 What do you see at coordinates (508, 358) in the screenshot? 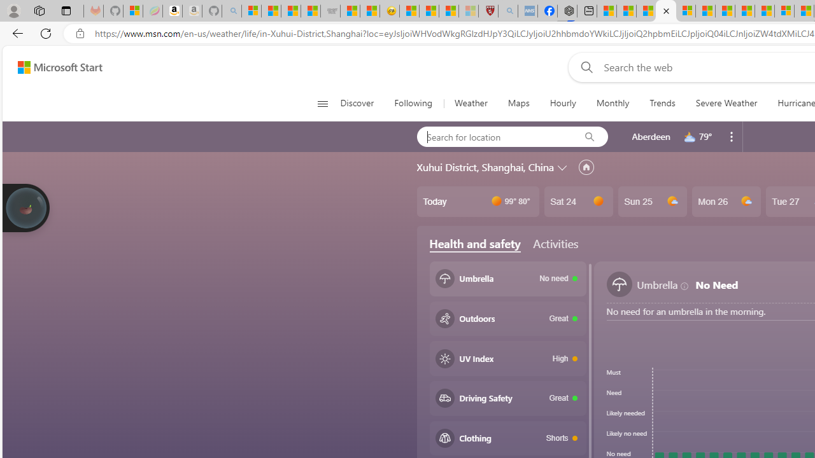
I see `UV index High` at bounding box center [508, 358].